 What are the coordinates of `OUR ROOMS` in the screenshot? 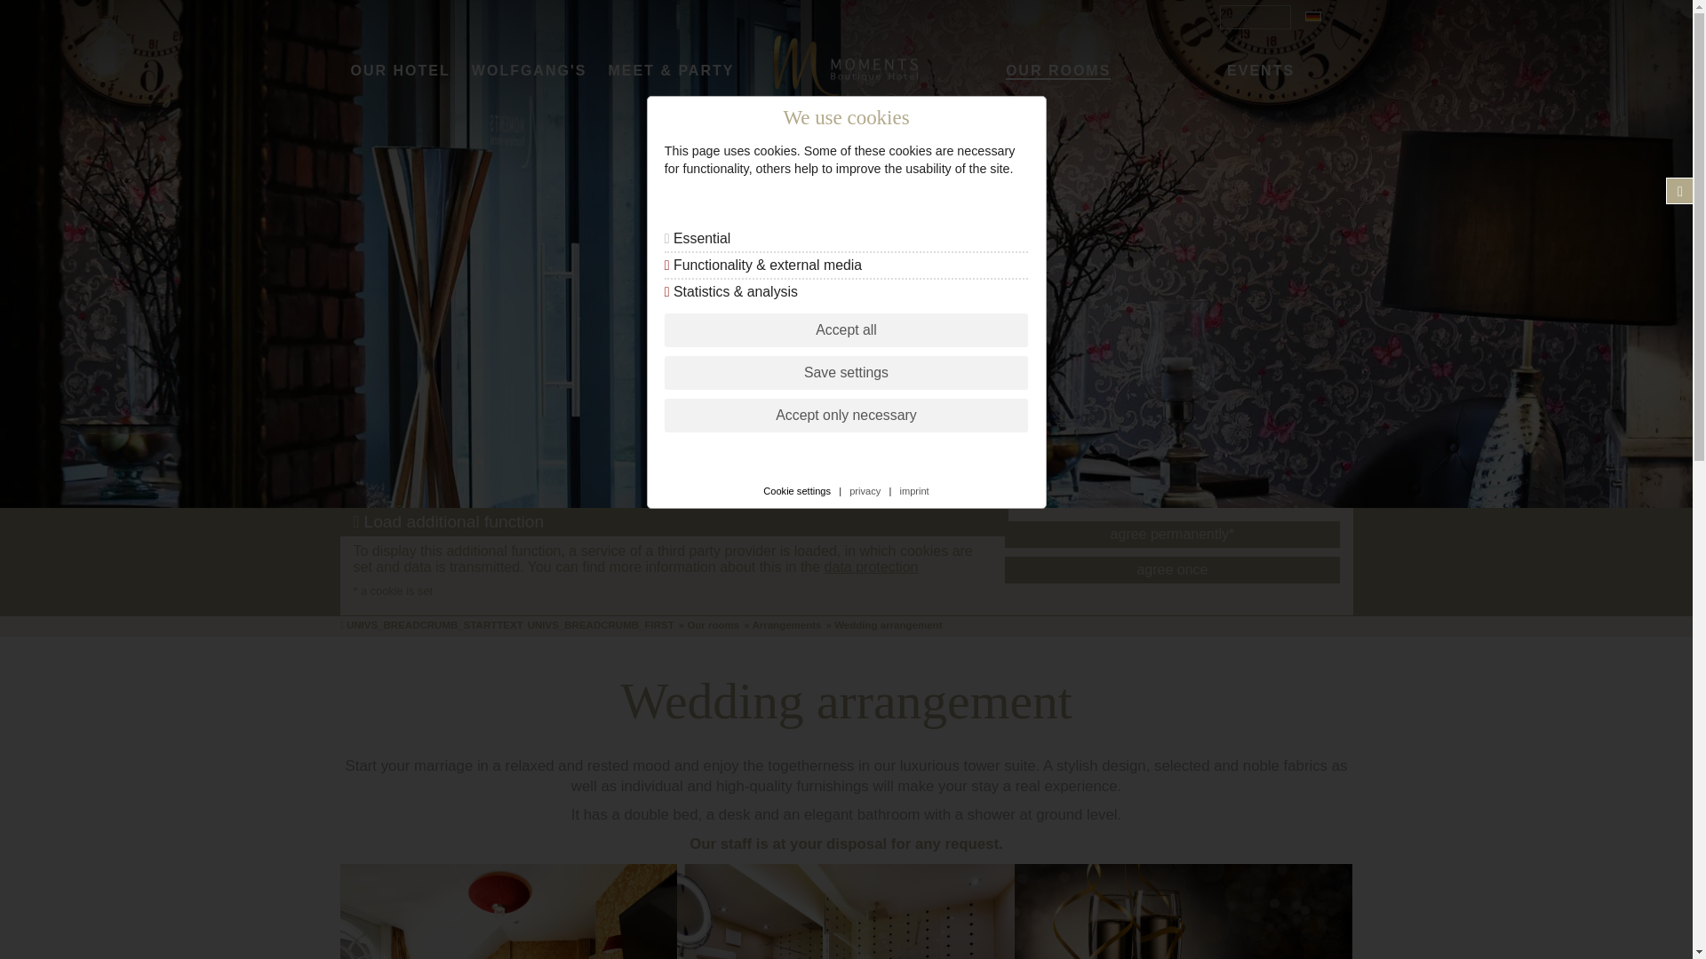 It's located at (1057, 71).